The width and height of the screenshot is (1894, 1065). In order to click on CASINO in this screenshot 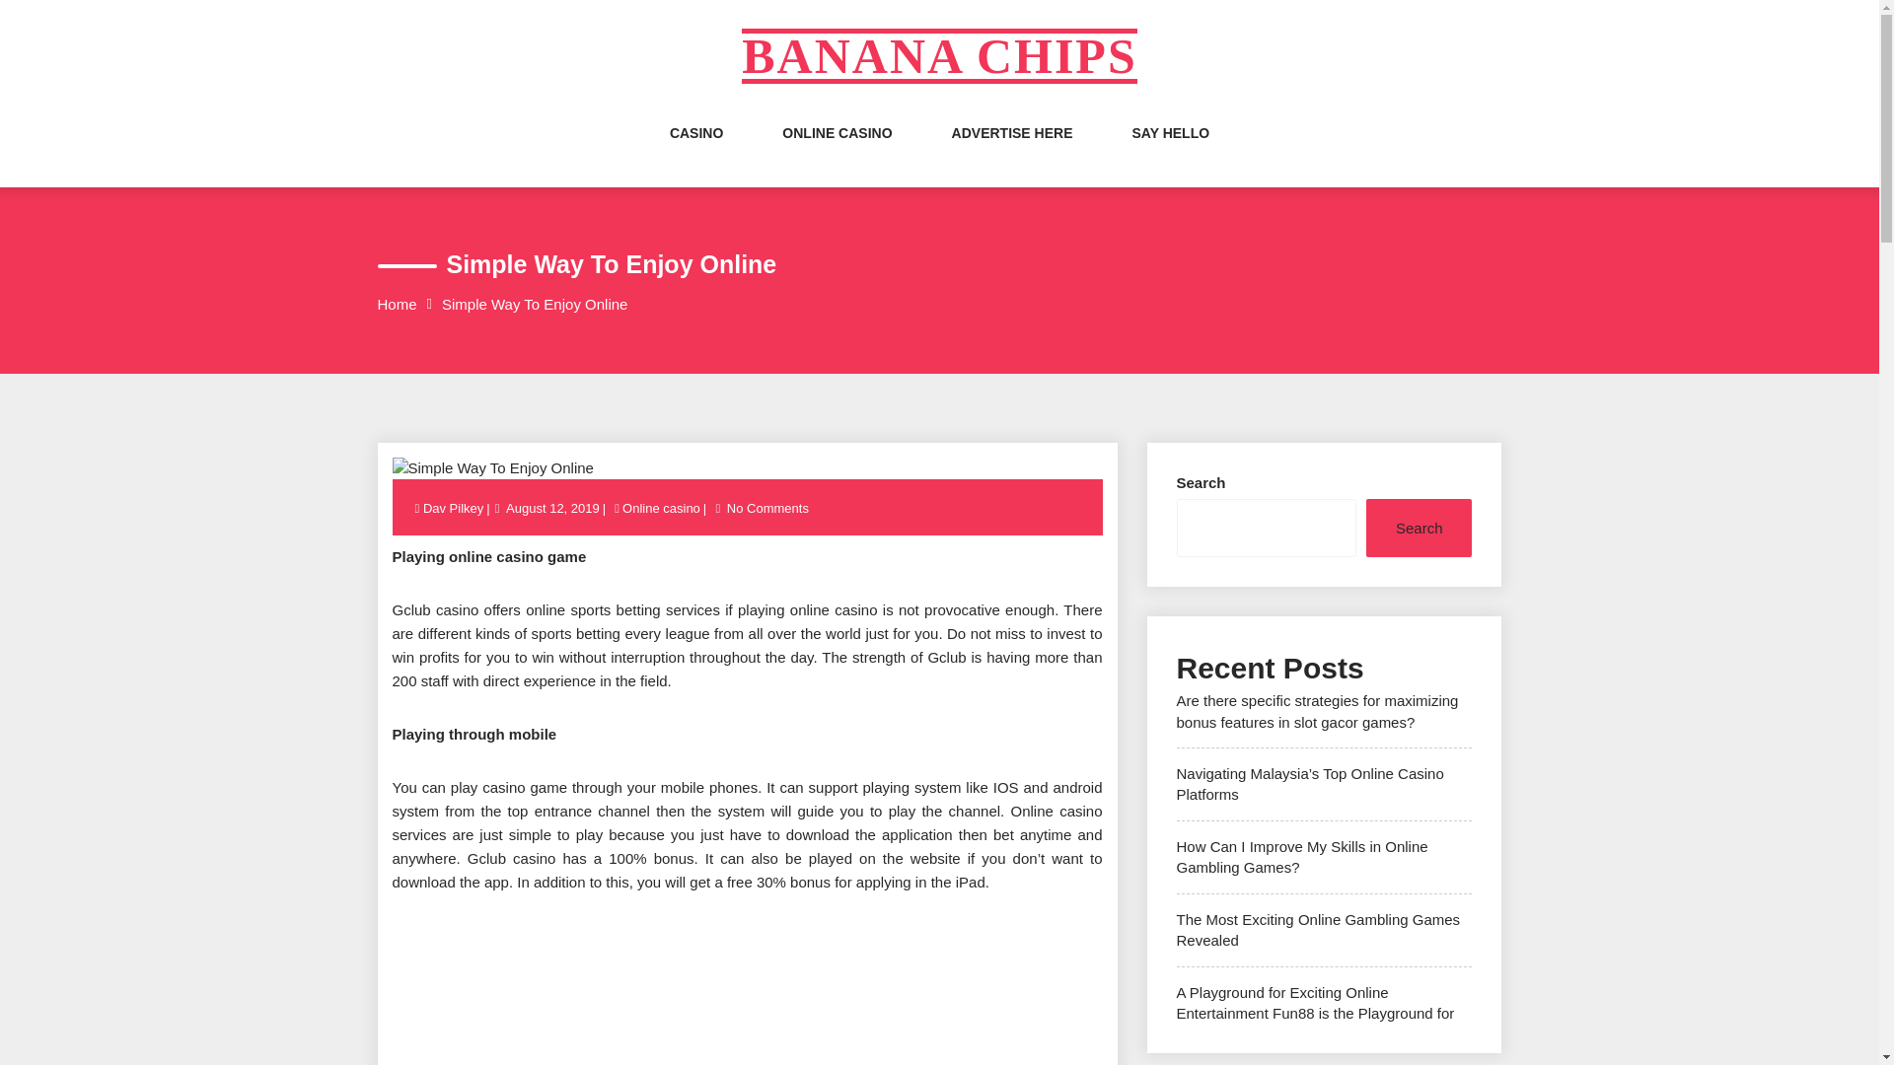, I will do `click(696, 152)`.